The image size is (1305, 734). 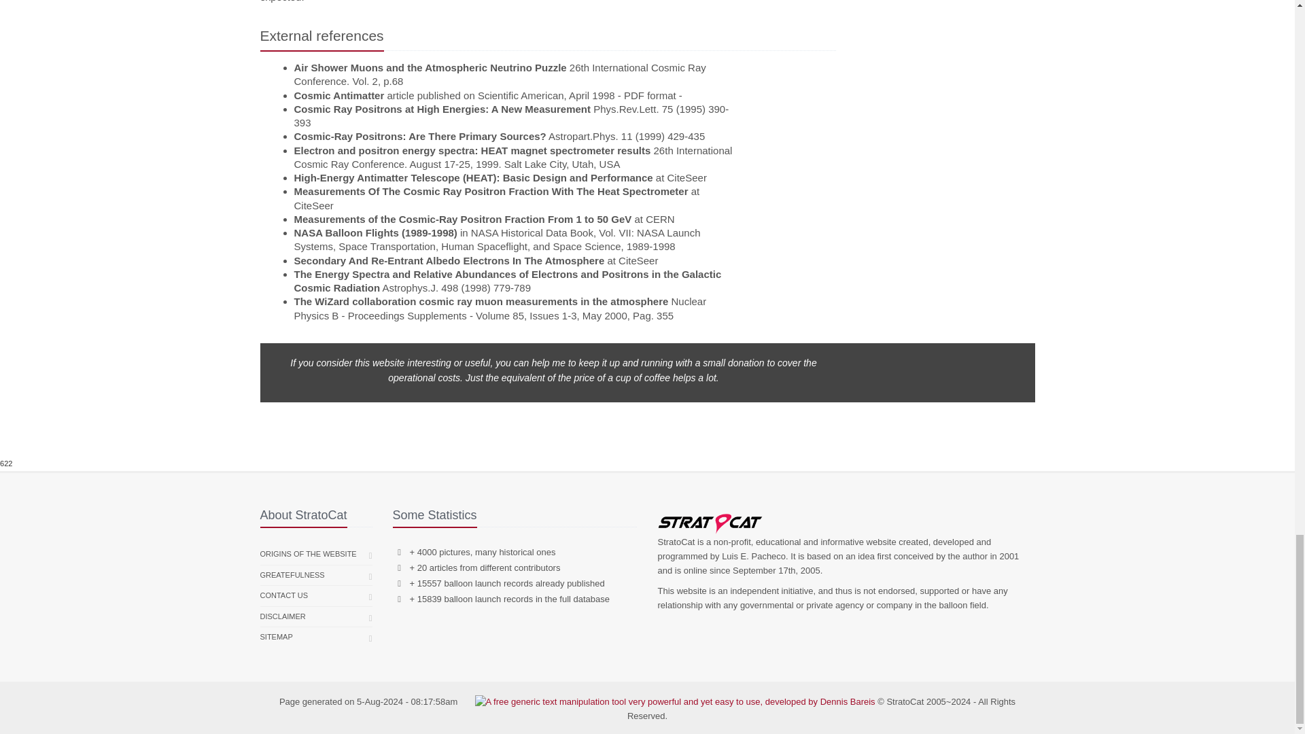 I want to click on DISCLAIMER, so click(x=283, y=617).